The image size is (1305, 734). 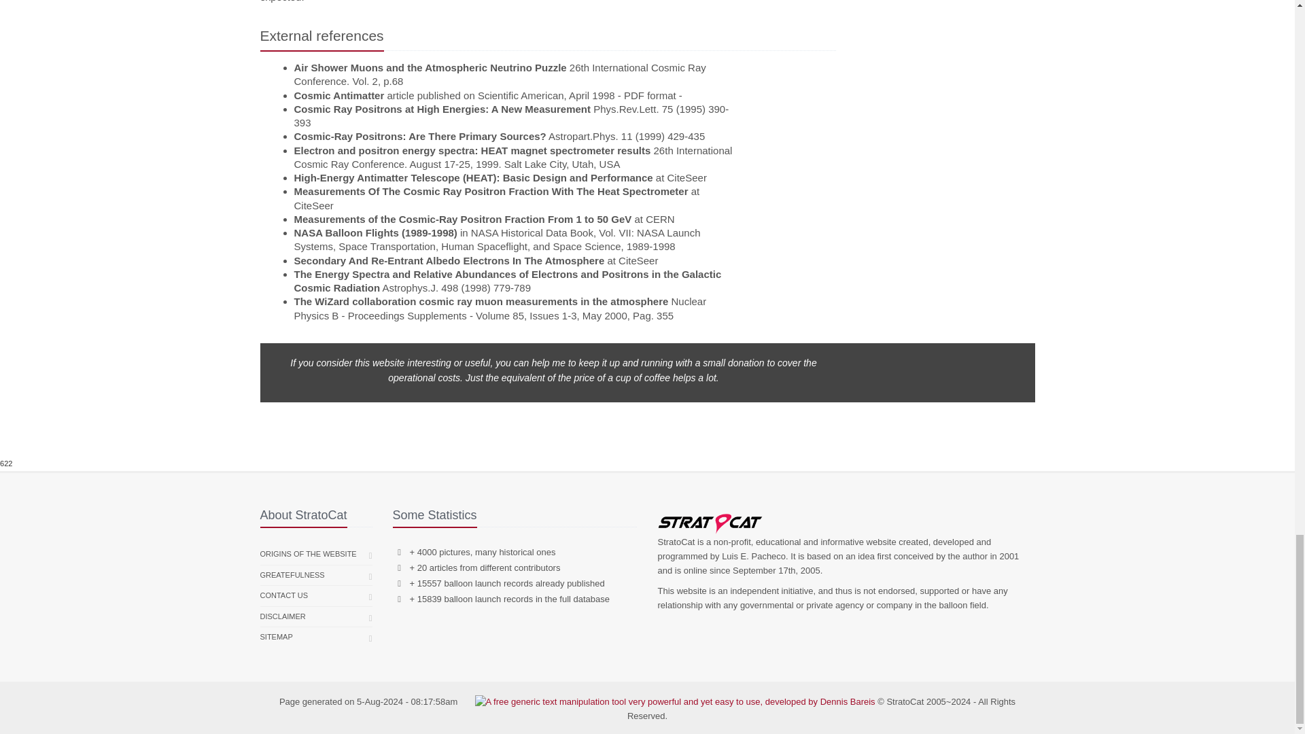 I want to click on DISCLAIMER, so click(x=283, y=617).